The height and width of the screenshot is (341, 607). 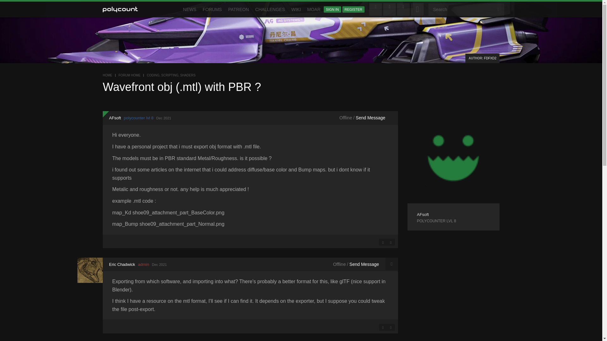 What do you see at coordinates (423, 214) in the screenshot?
I see `AFsoft` at bounding box center [423, 214].